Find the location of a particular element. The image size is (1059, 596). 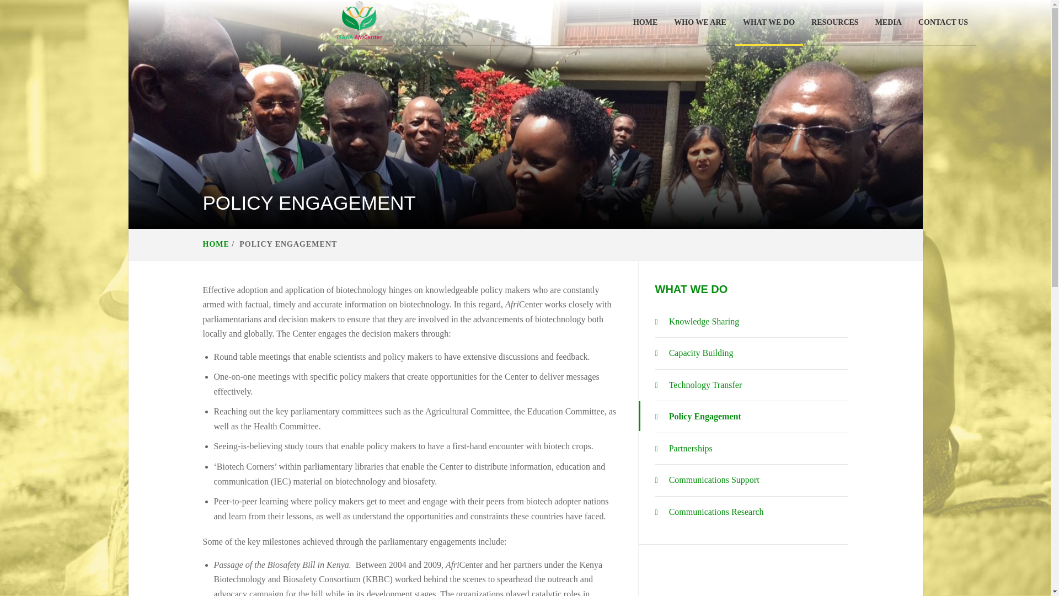

HOME is located at coordinates (216, 244).